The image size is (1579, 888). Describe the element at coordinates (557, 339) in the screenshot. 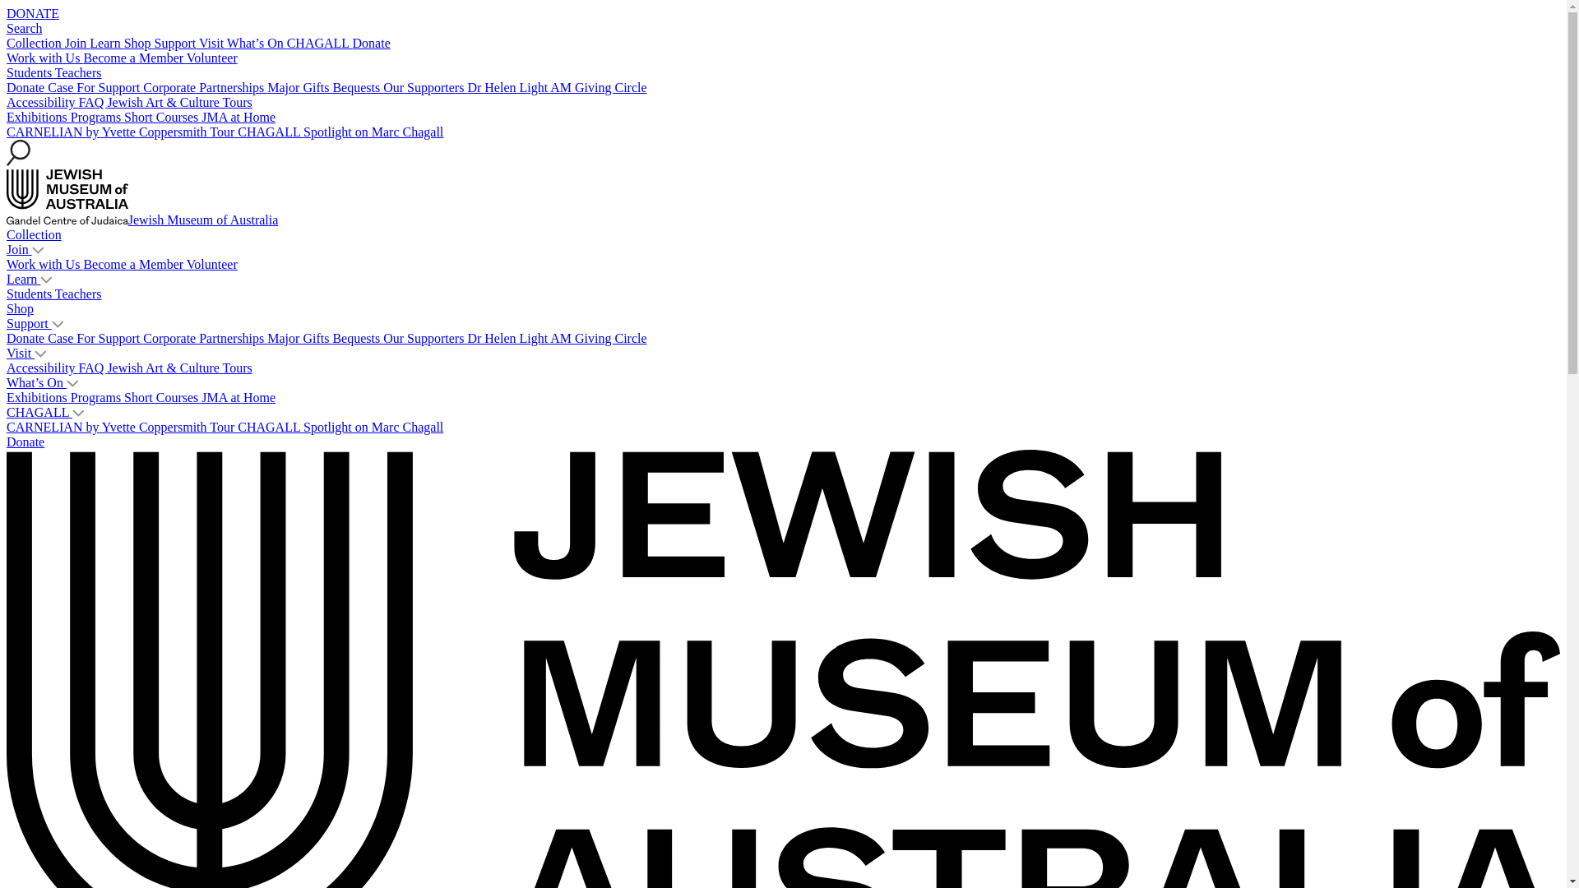

I see `Dr Helen Light AM Giving Circle` at that location.